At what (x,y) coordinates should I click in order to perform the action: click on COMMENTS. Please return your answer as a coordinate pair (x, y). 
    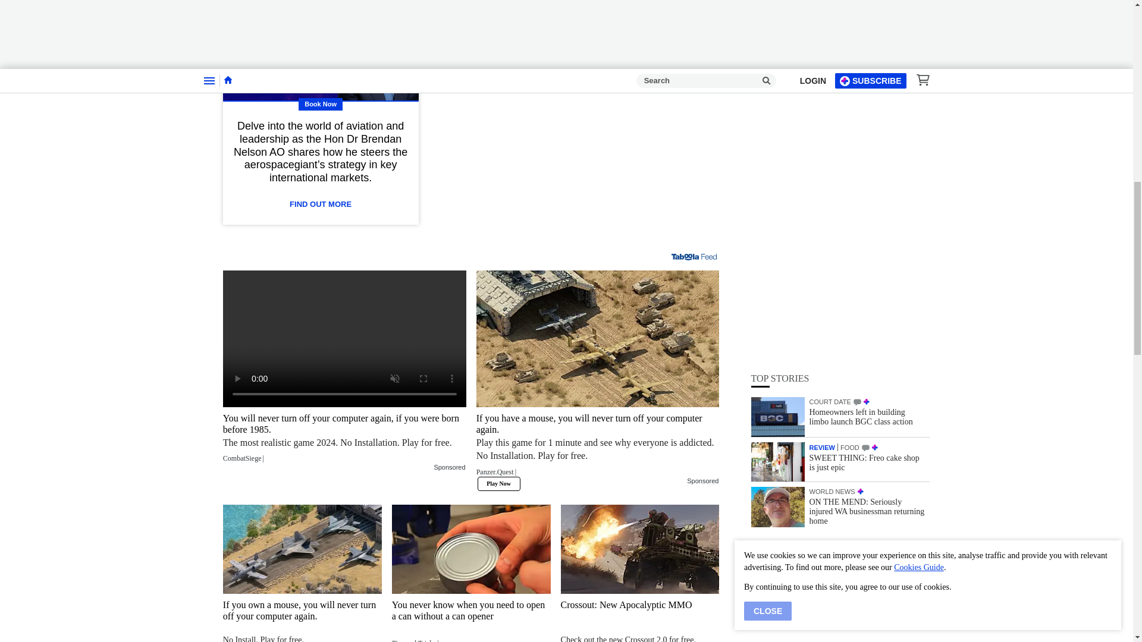
    Looking at the image, I should click on (857, 127).